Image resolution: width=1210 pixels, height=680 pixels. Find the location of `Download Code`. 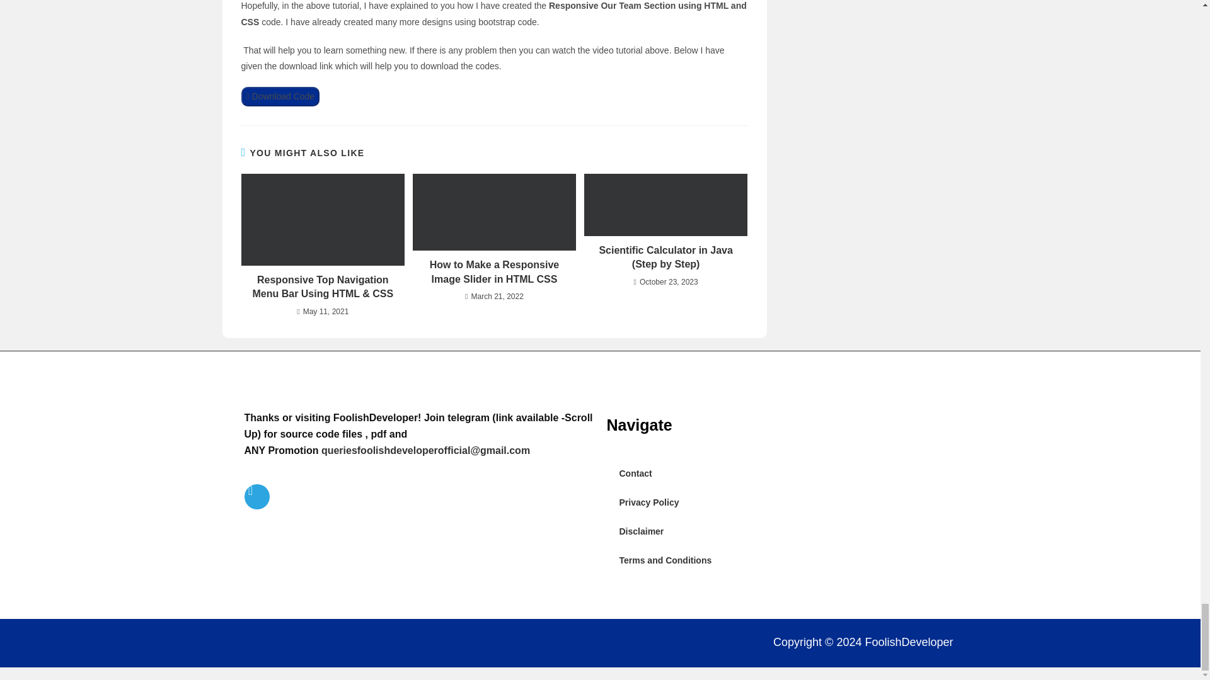

Download Code is located at coordinates (280, 96).